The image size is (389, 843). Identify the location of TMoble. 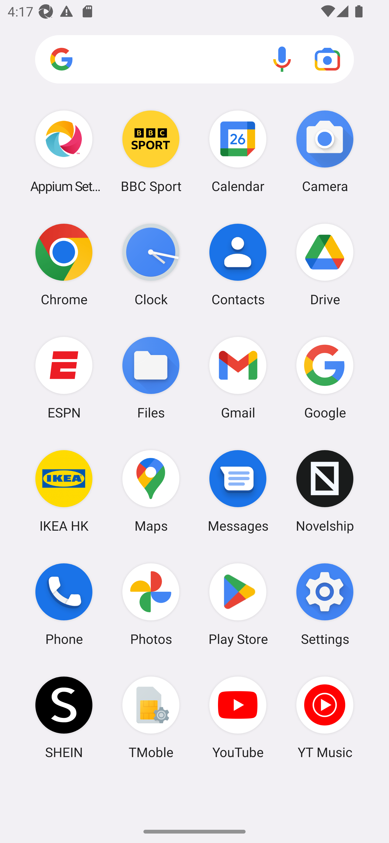
(151, 717).